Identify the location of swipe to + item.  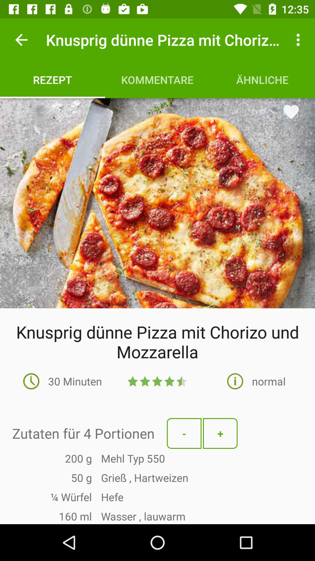
(220, 434).